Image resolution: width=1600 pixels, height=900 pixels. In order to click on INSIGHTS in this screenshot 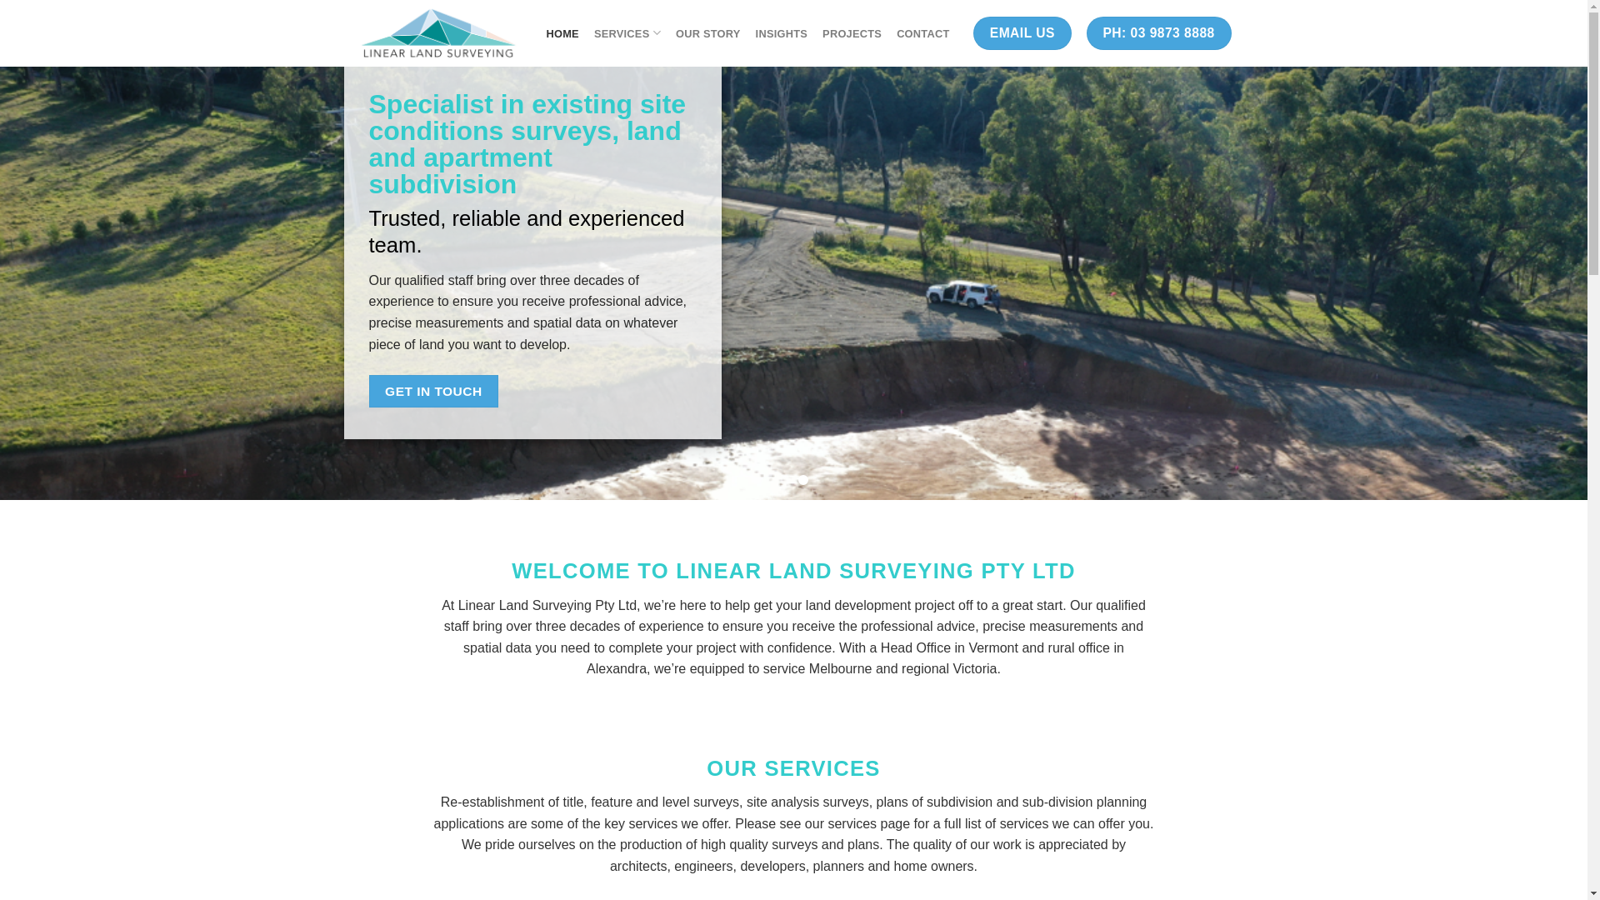, I will do `click(782, 33)`.